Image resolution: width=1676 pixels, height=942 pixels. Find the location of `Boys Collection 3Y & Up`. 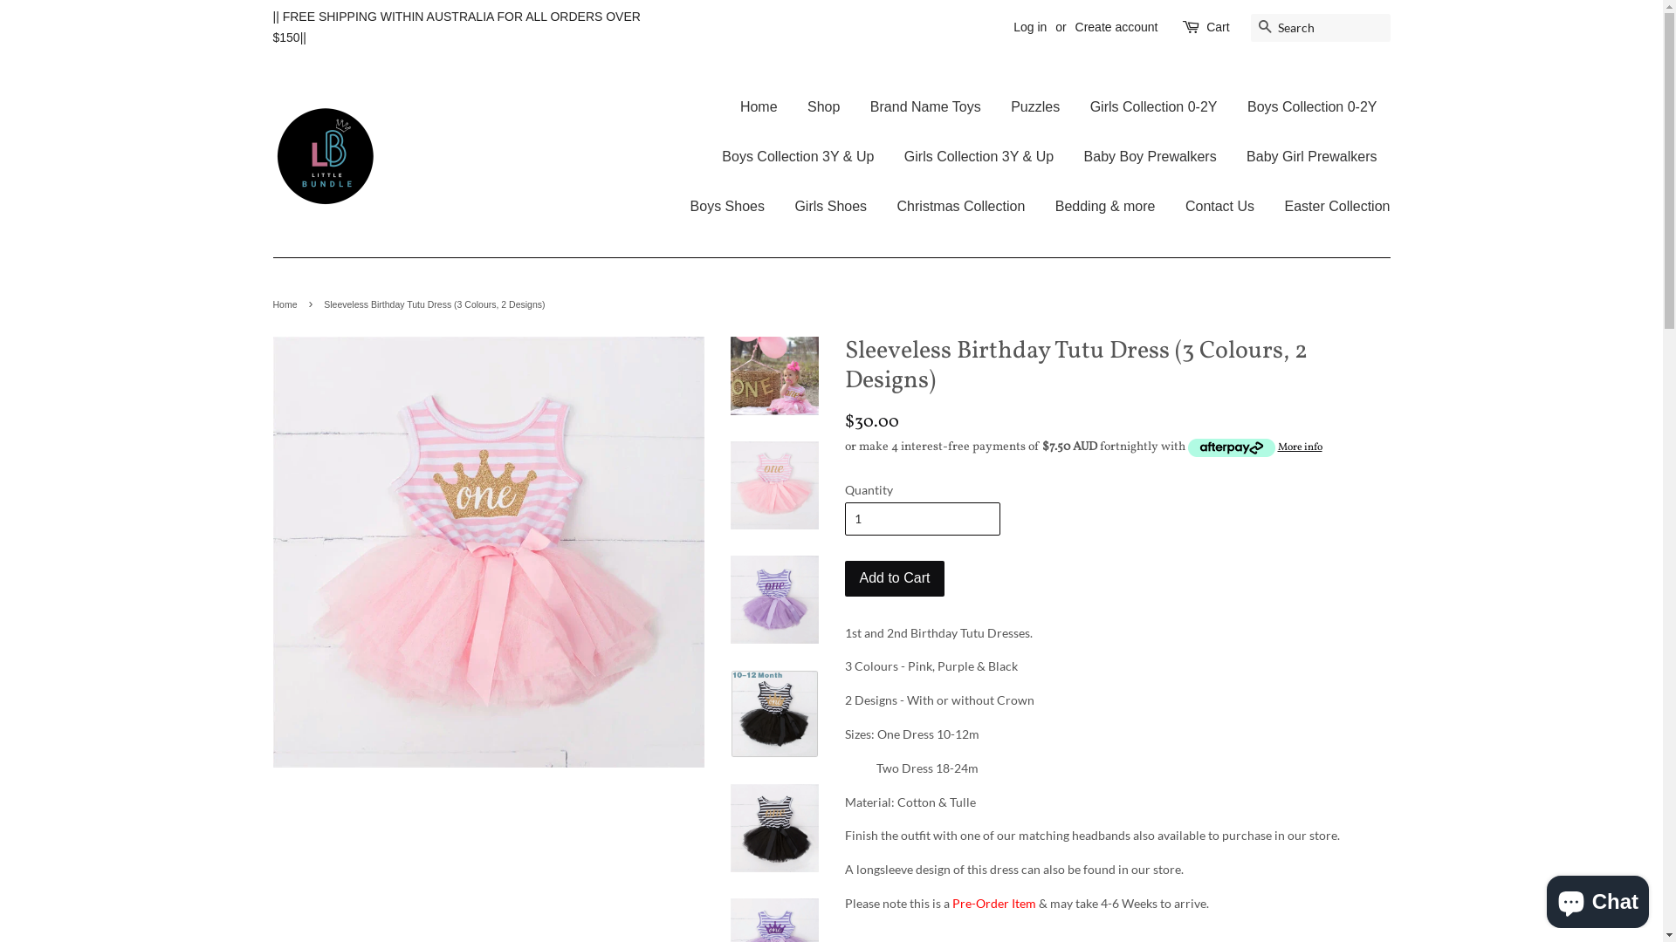

Boys Collection 3Y & Up is located at coordinates (798, 157).